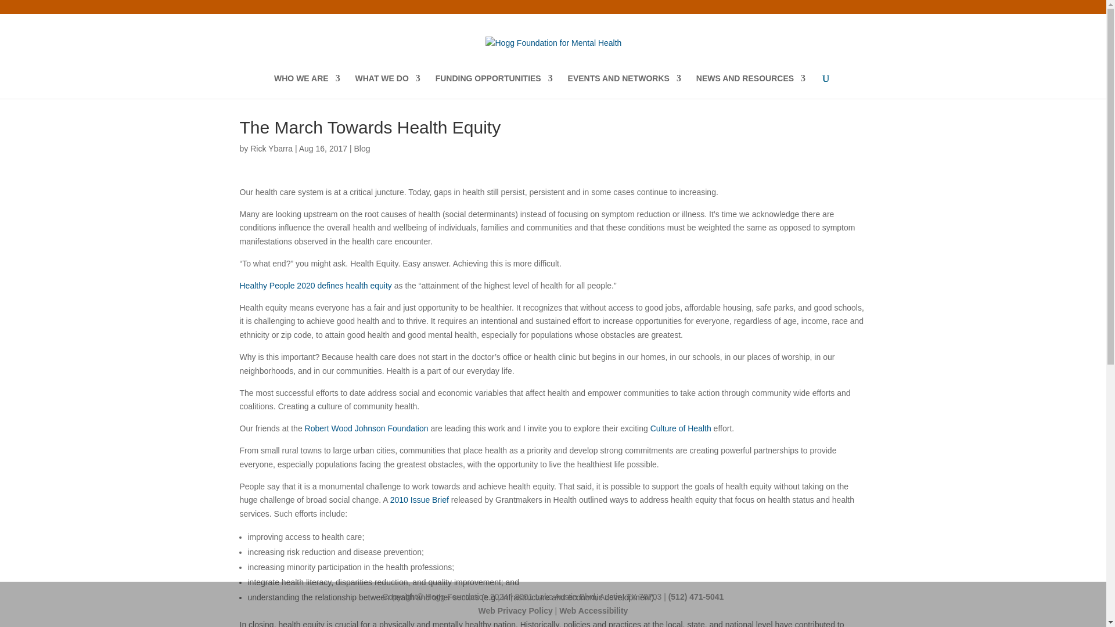  I want to click on WHAT WE DO, so click(388, 86).